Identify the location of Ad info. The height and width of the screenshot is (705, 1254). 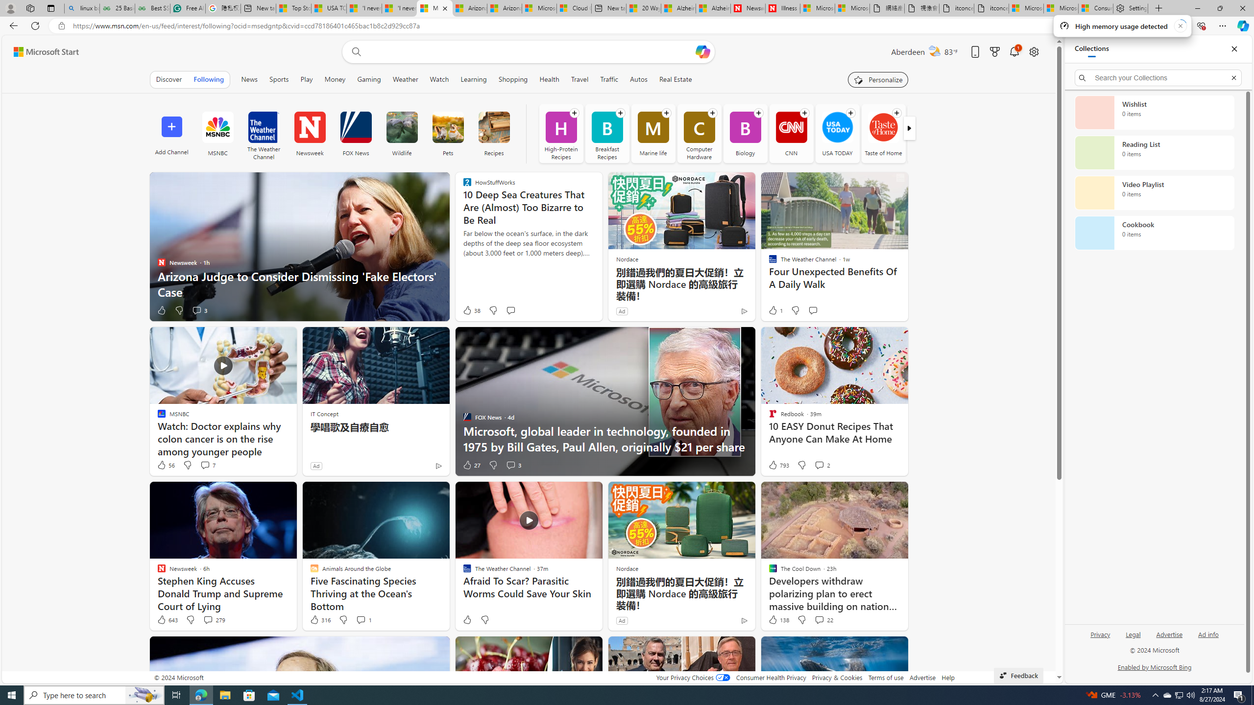
(1208, 634).